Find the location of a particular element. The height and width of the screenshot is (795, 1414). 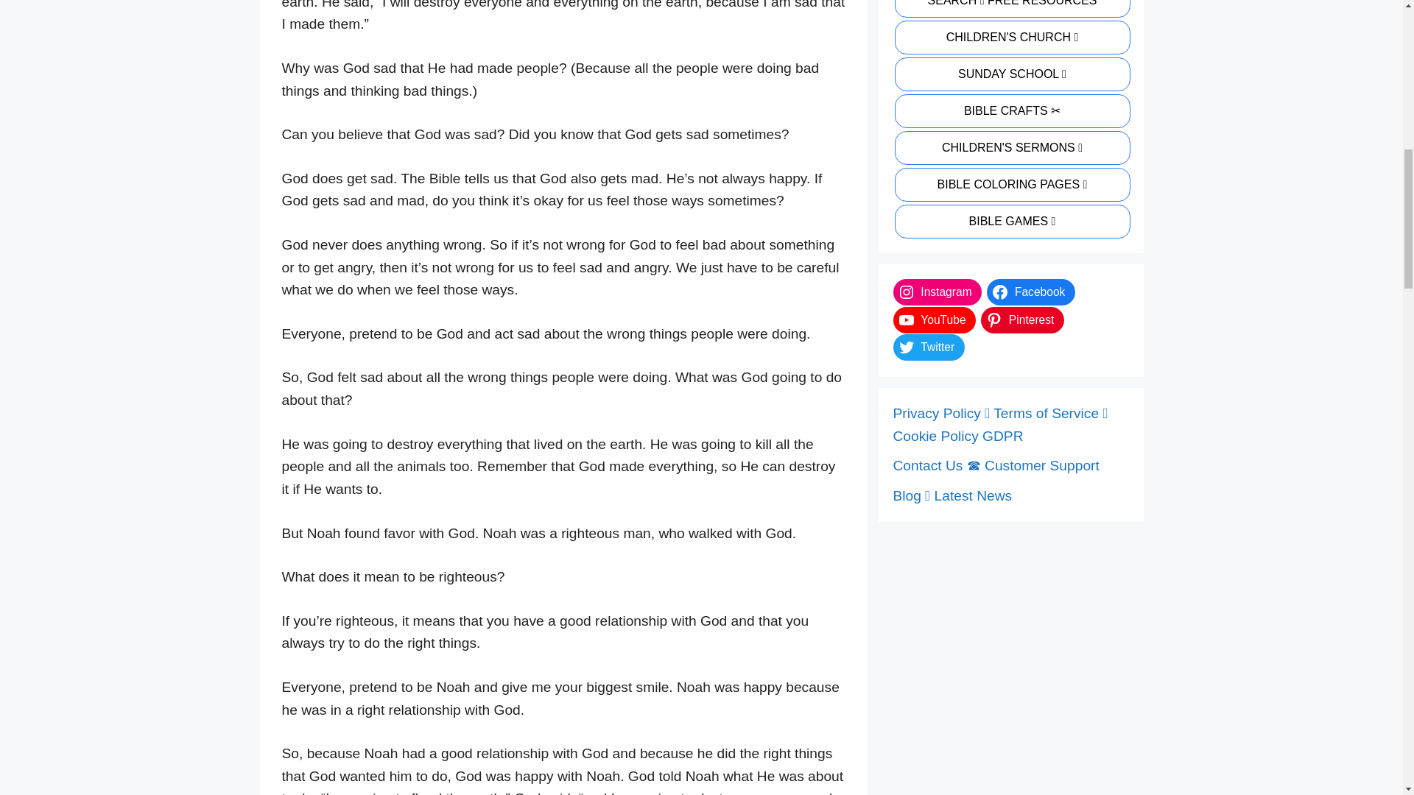

free children's ministry downloads is located at coordinates (1010, 9).